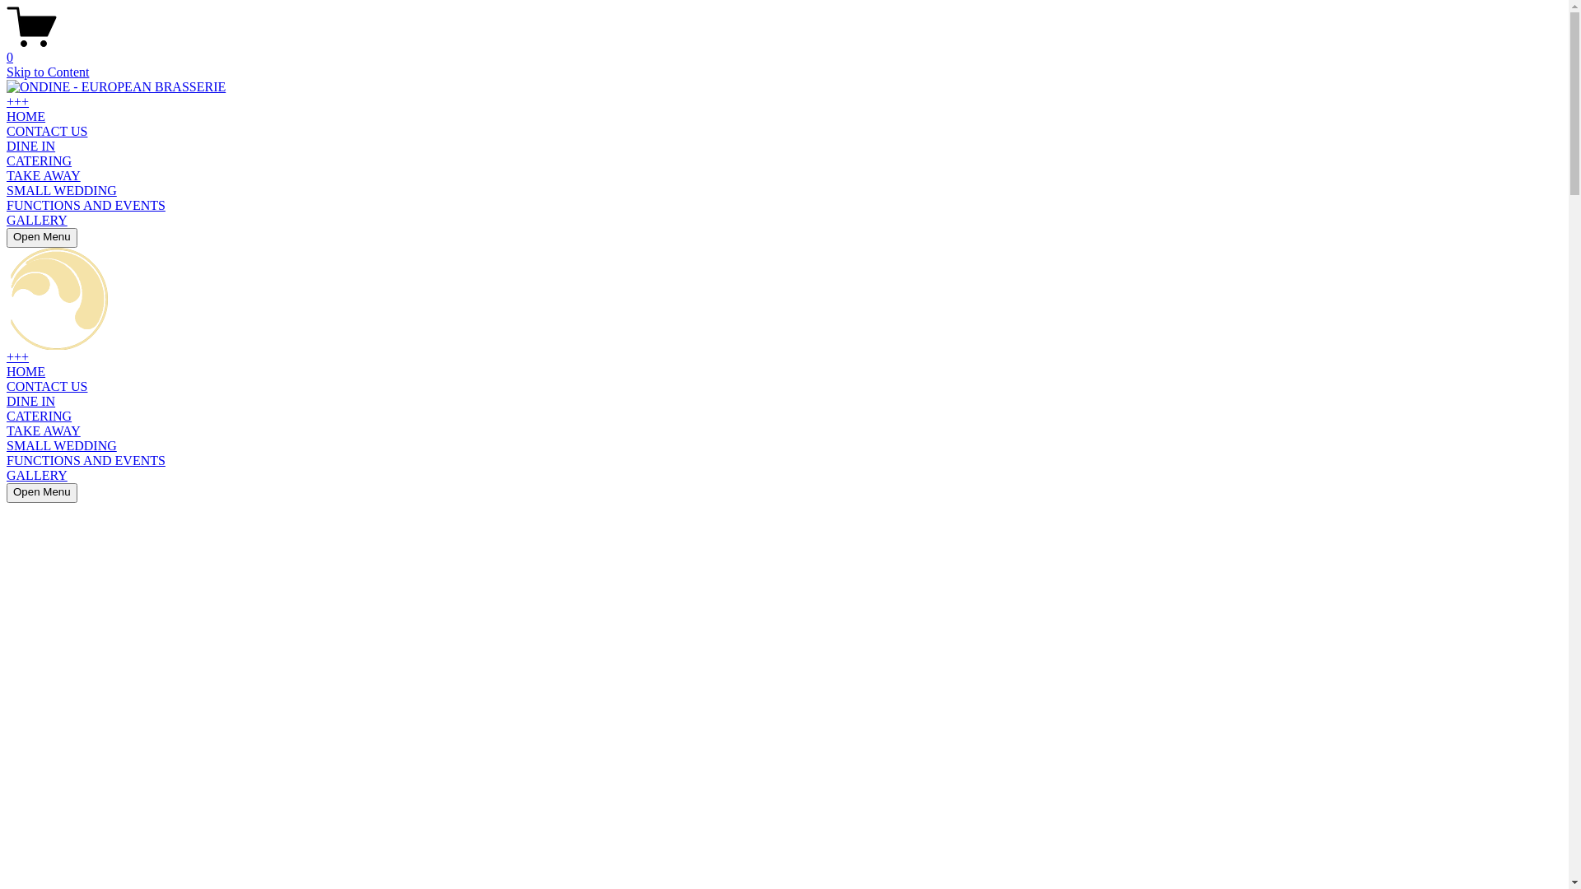 The image size is (1581, 889). I want to click on CATERING, so click(40, 417).